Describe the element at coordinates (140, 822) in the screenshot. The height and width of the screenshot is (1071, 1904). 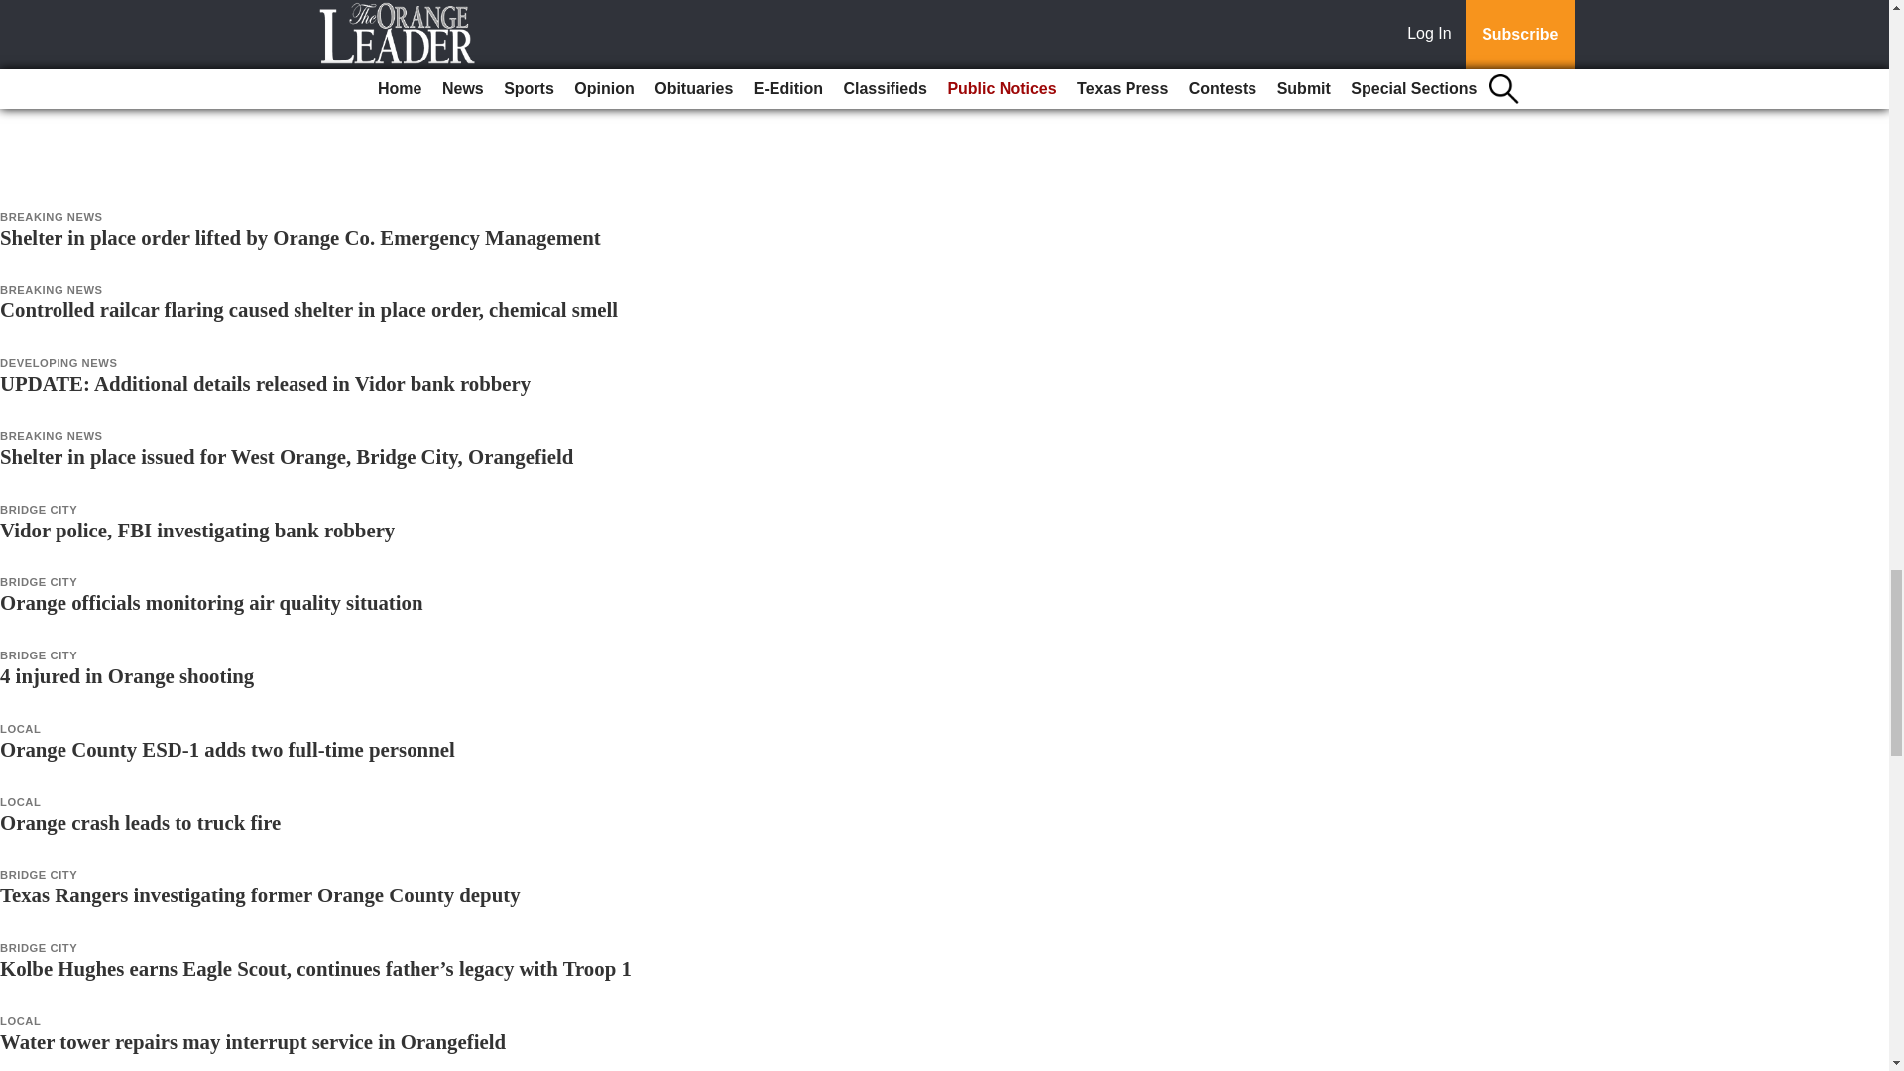
I see `Orange crash leads to truck fire` at that location.